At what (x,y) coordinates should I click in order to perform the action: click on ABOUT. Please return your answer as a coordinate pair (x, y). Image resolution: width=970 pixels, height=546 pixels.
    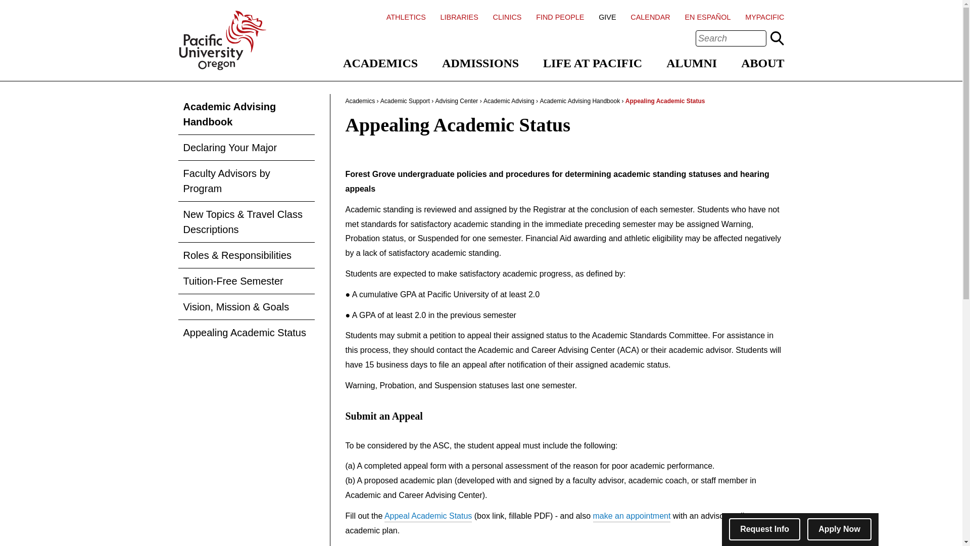
    Looking at the image, I should click on (762, 63).